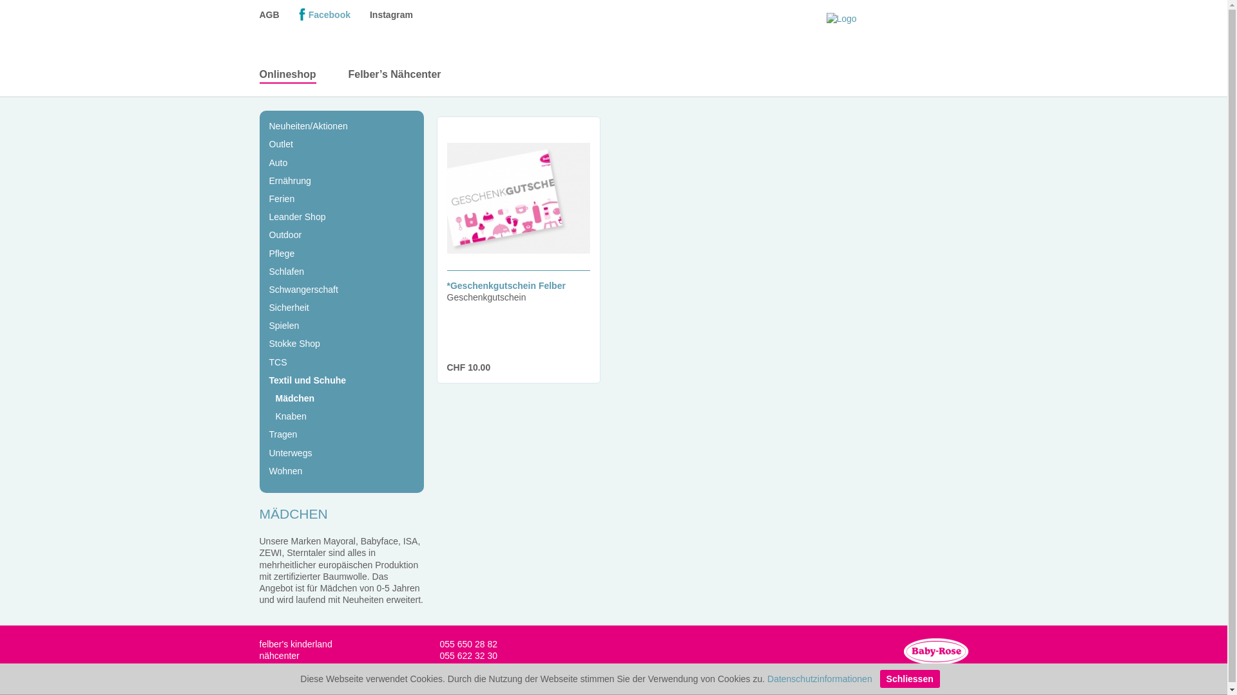  Describe the element at coordinates (472, 668) in the screenshot. I see `nfnhnch` at that location.